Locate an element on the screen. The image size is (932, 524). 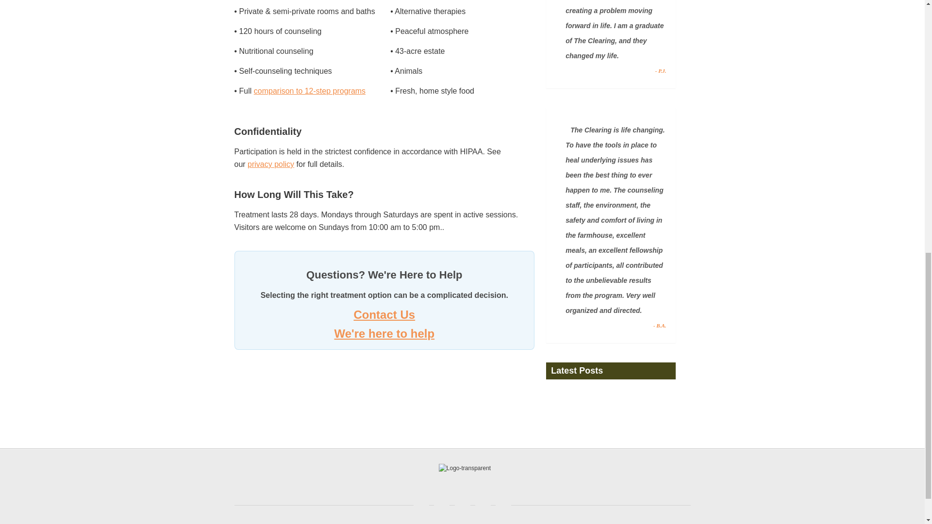
comparison to 12-step programs is located at coordinates (309, 91).